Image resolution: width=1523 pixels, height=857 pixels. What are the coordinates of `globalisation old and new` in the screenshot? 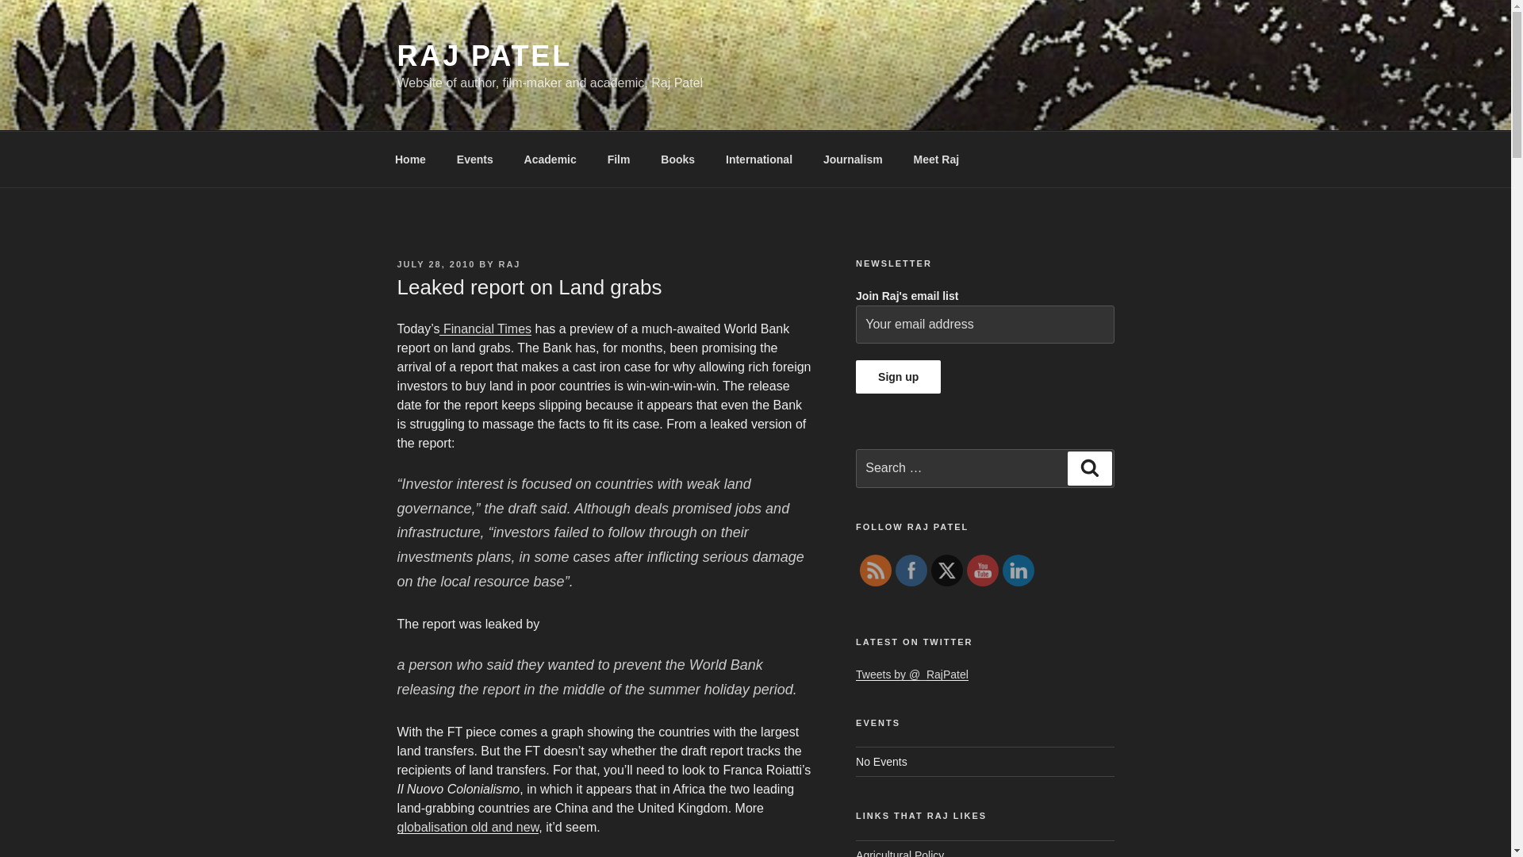 It's located at (467, 827).